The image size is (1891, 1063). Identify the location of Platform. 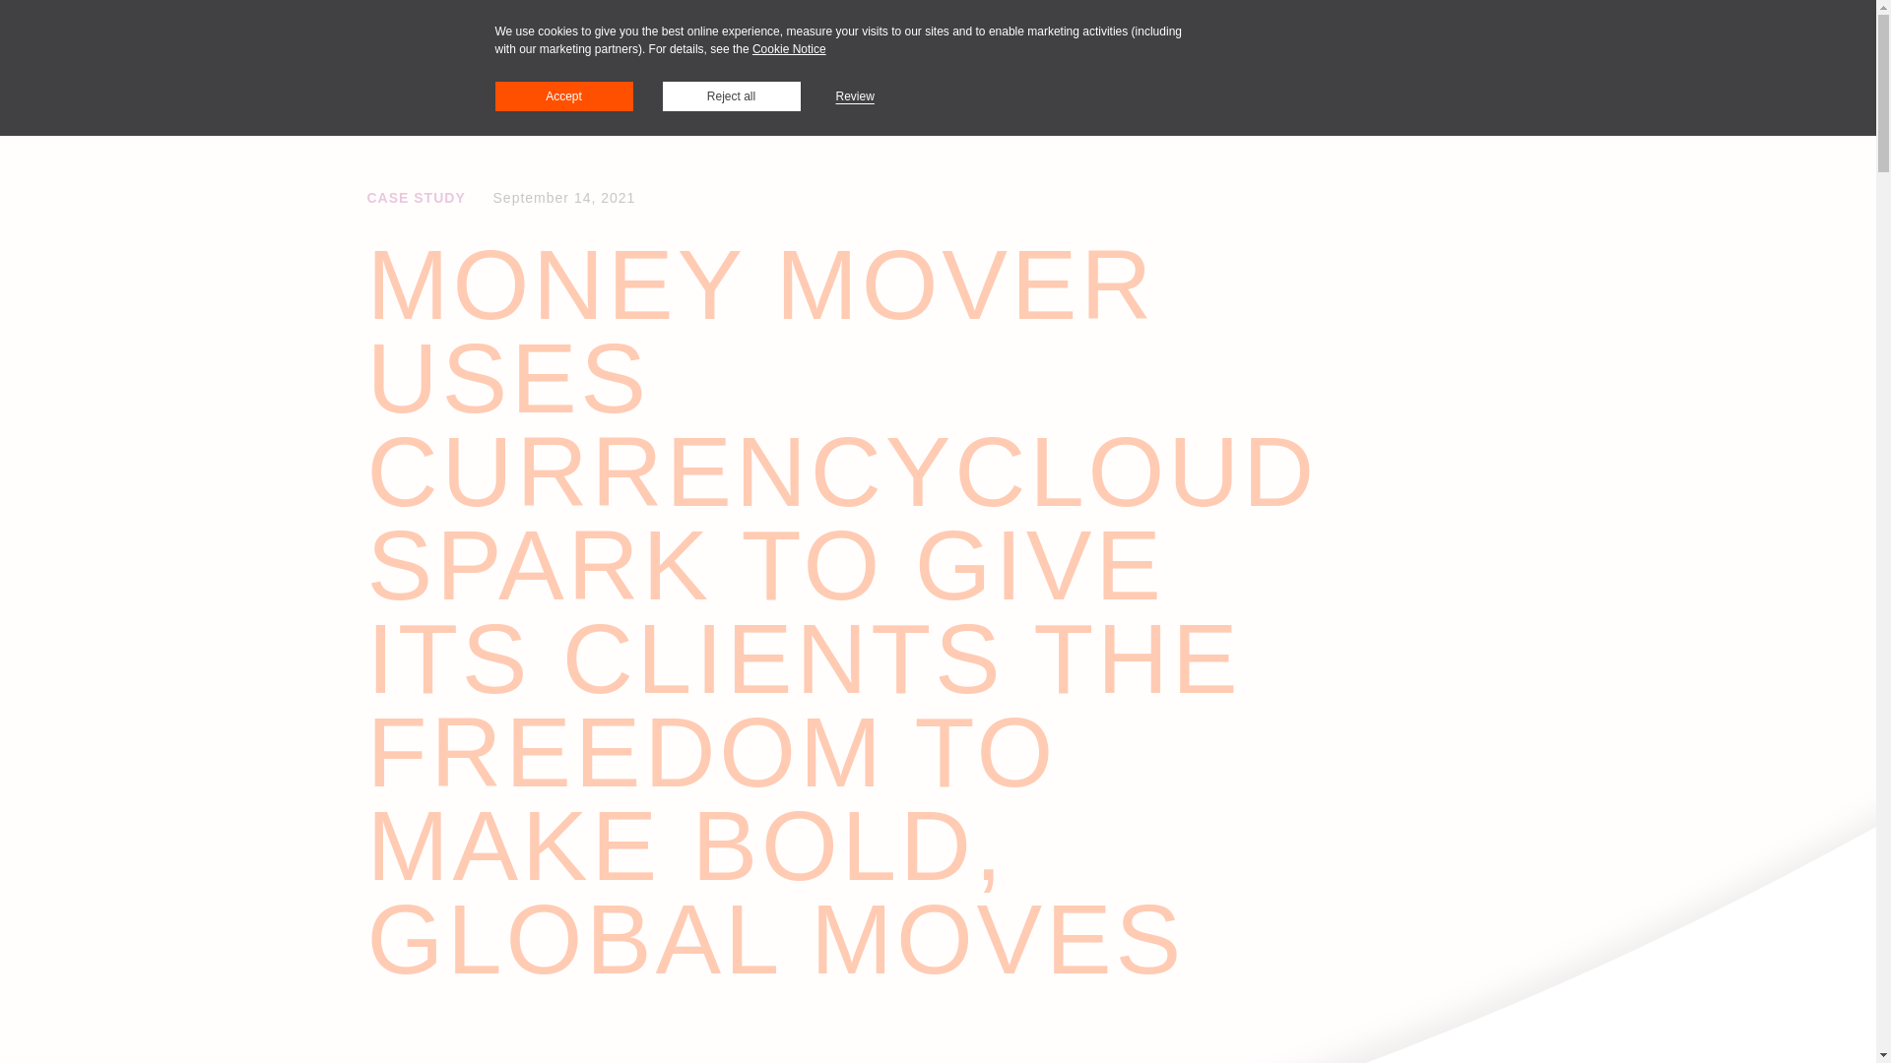
(675, 96).